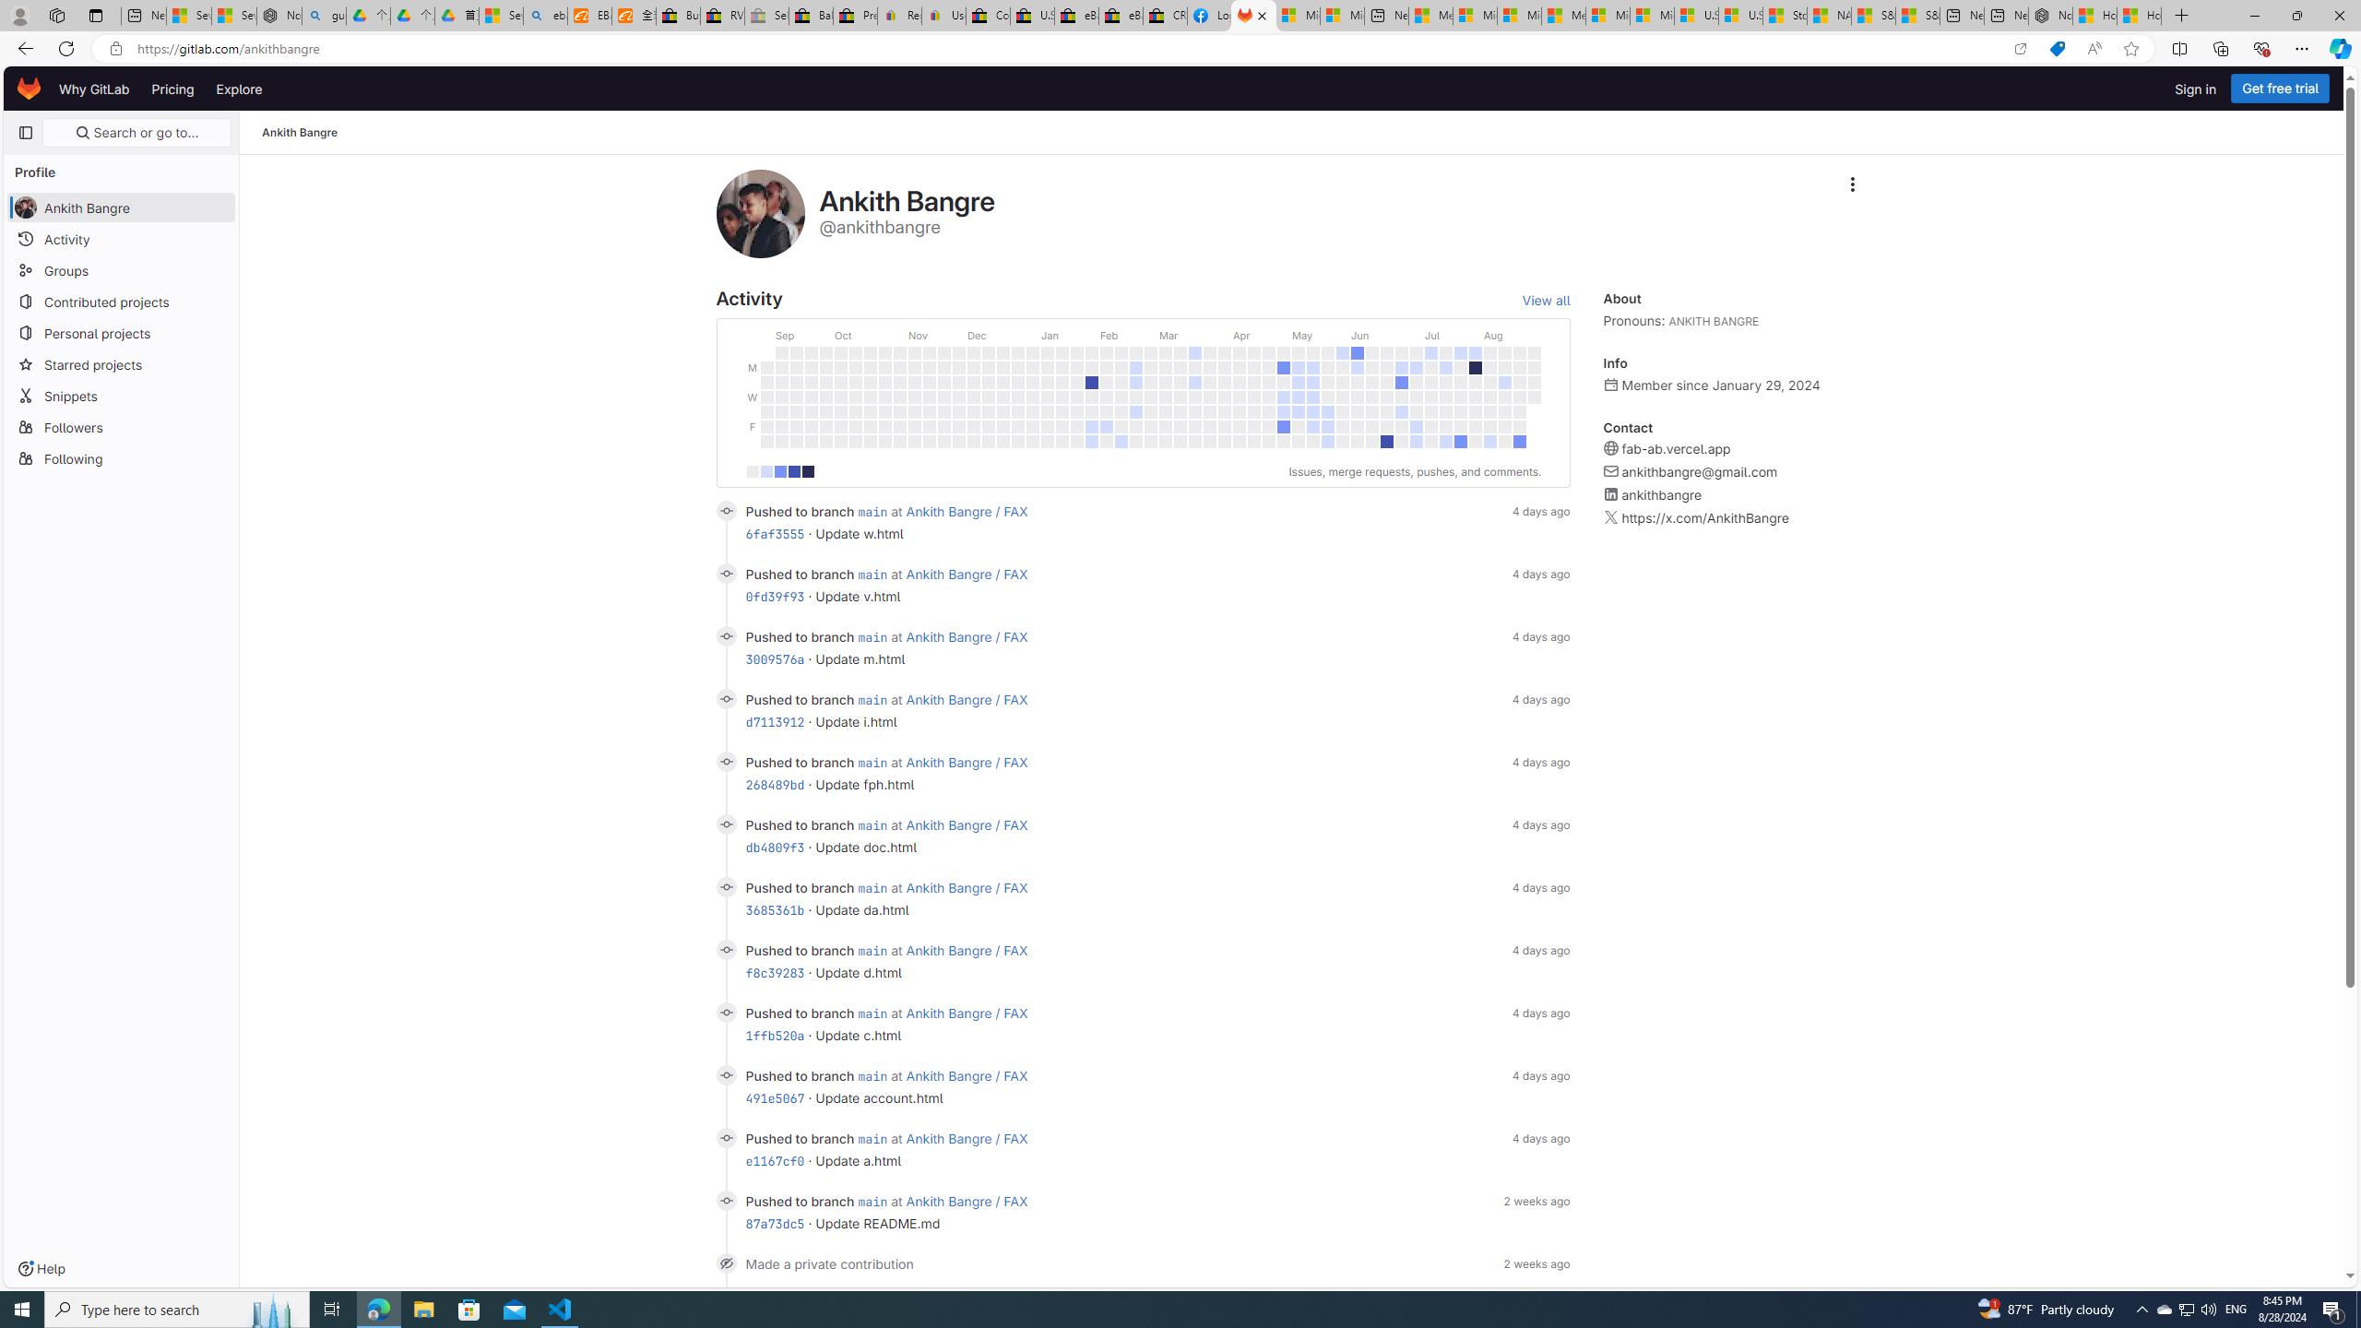 Image resolution: width=2361 pixels, height=1328 pixels. I want to click on db4809f3, so click(775, 847).